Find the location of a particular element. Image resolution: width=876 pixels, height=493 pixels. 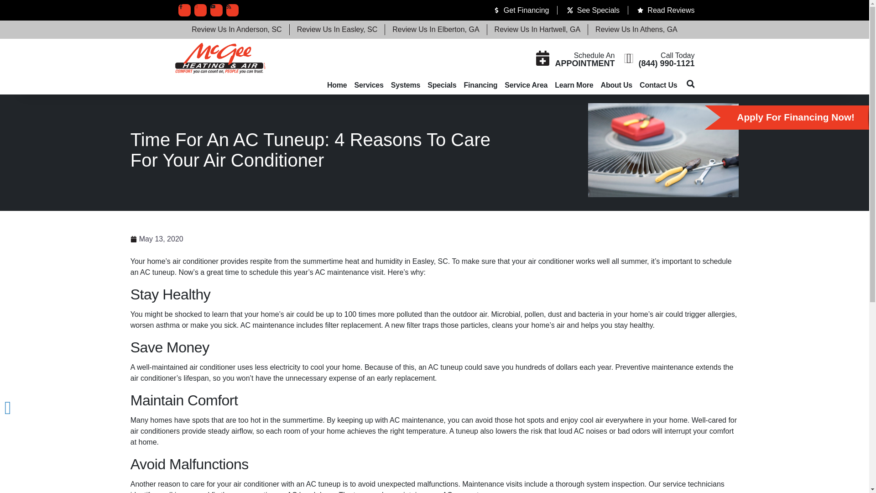

Get Financing is located at coordinates (521, 10).